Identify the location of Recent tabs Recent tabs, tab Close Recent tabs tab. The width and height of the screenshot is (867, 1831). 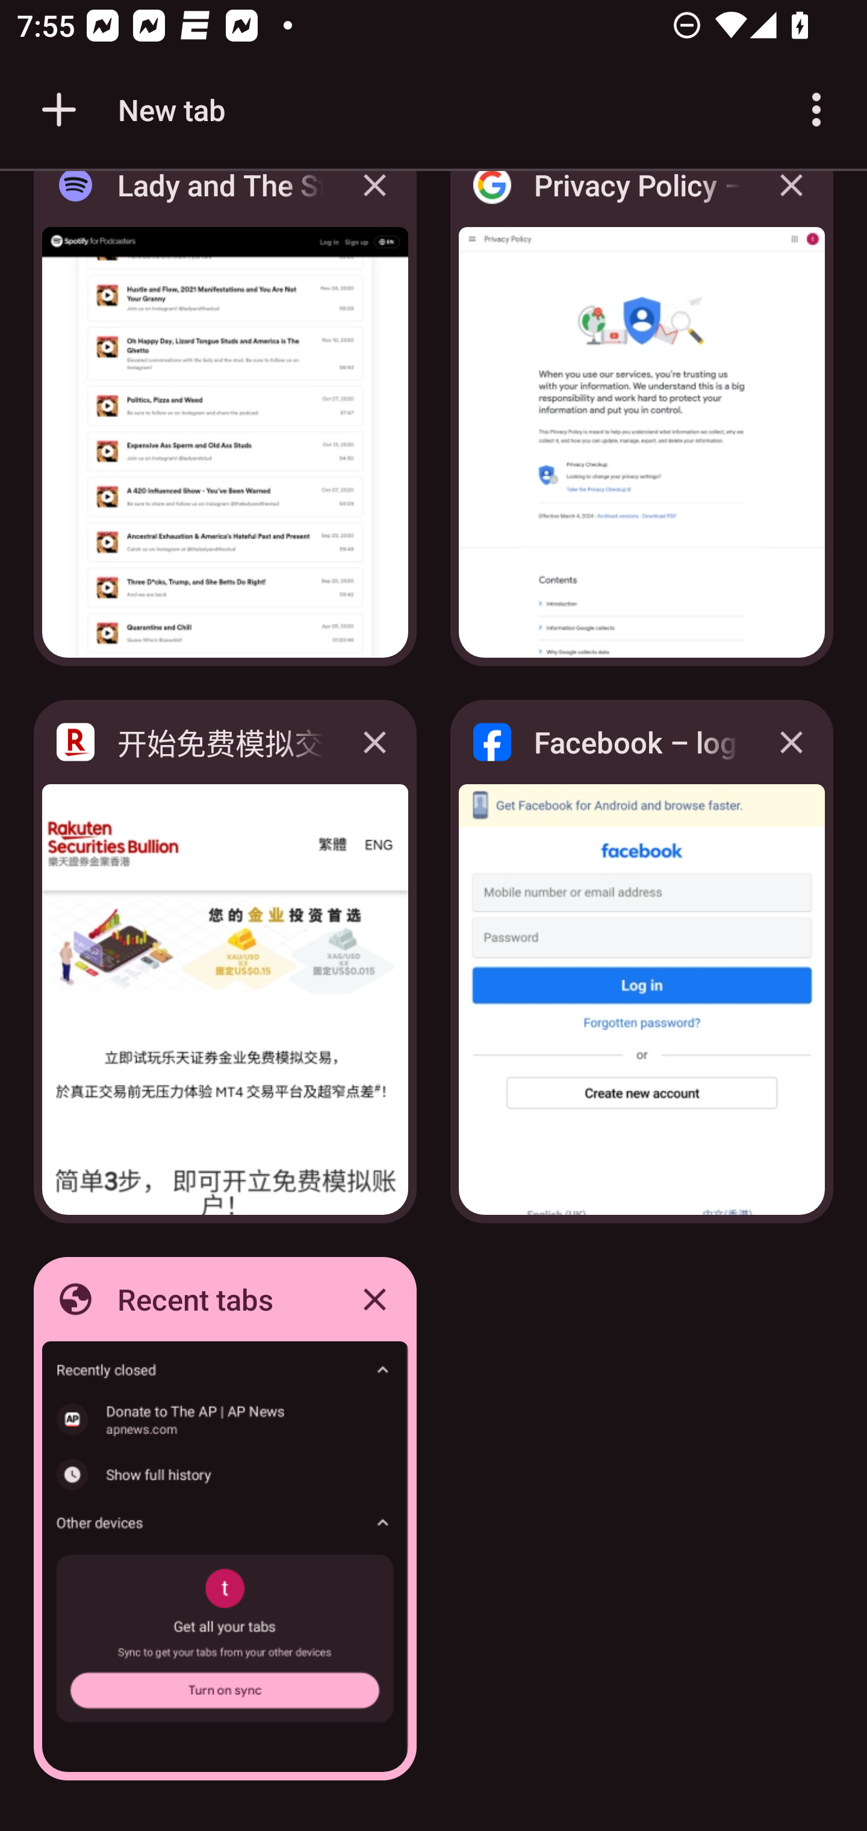
(225, 1519).